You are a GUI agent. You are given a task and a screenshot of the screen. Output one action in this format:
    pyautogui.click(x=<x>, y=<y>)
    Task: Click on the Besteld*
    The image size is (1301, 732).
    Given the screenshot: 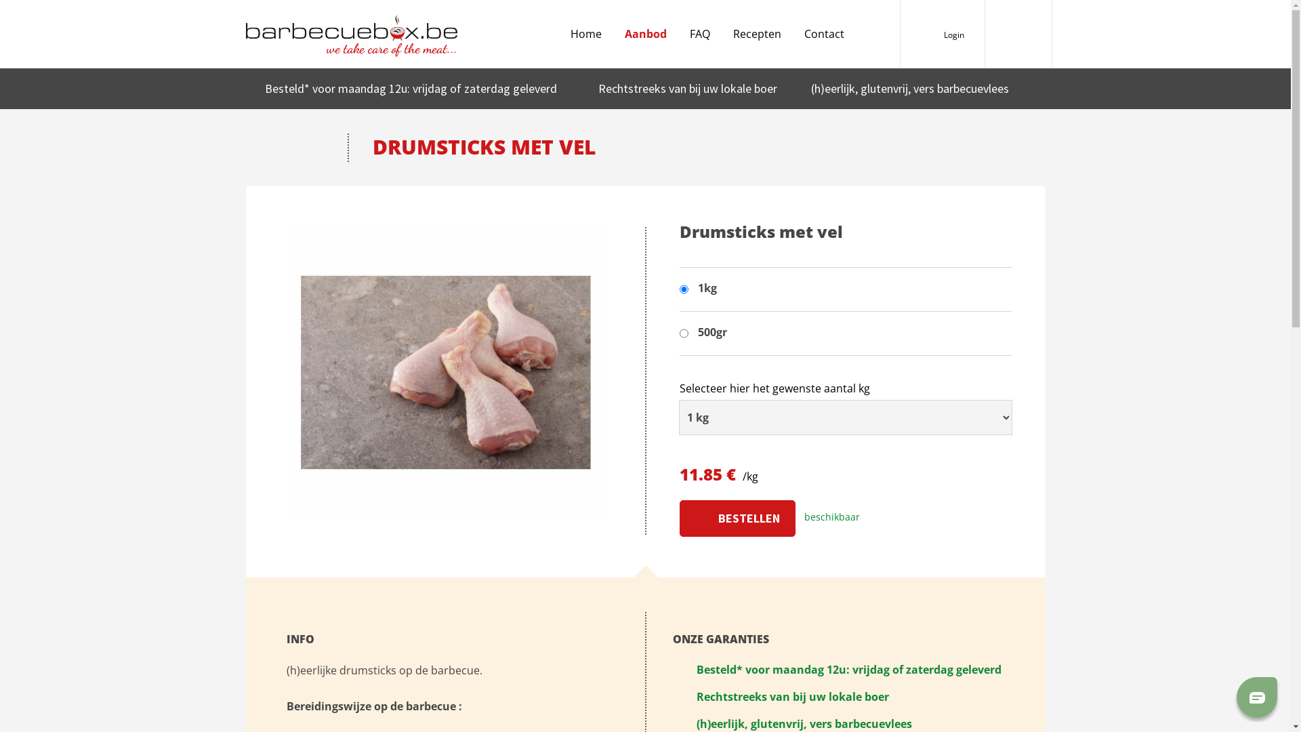 What is the action you would take?
    pyautogui.click(x=720, y=670)
    